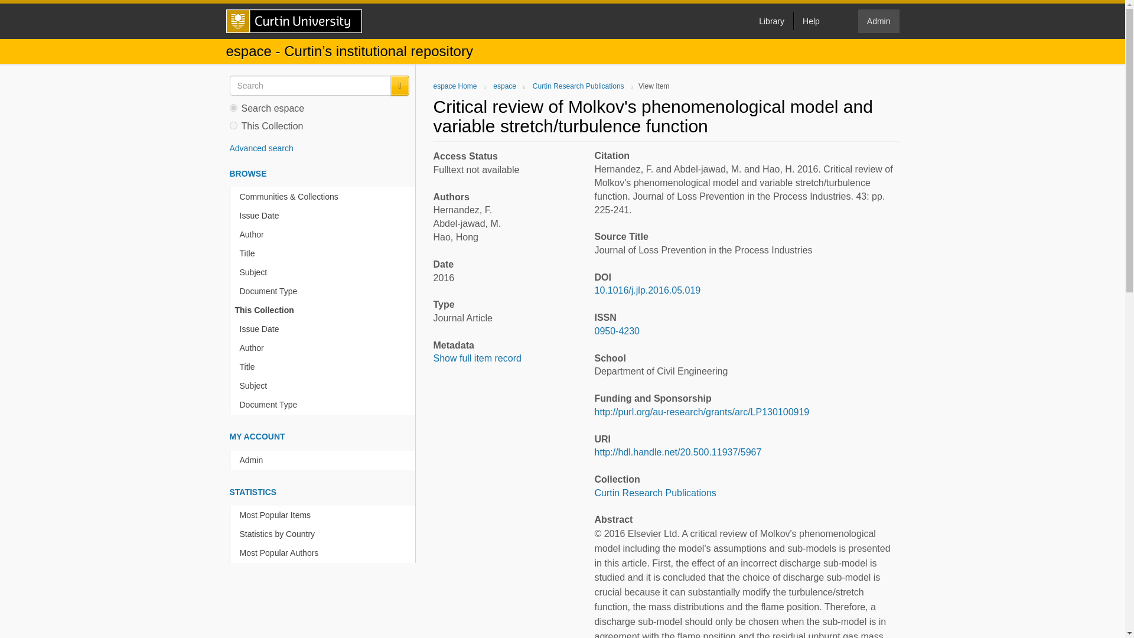 This screenshot has height=638, width=1134. Describe the element at coordinates (325, 216) in the screenshot. I see `Issue Date` at that location.